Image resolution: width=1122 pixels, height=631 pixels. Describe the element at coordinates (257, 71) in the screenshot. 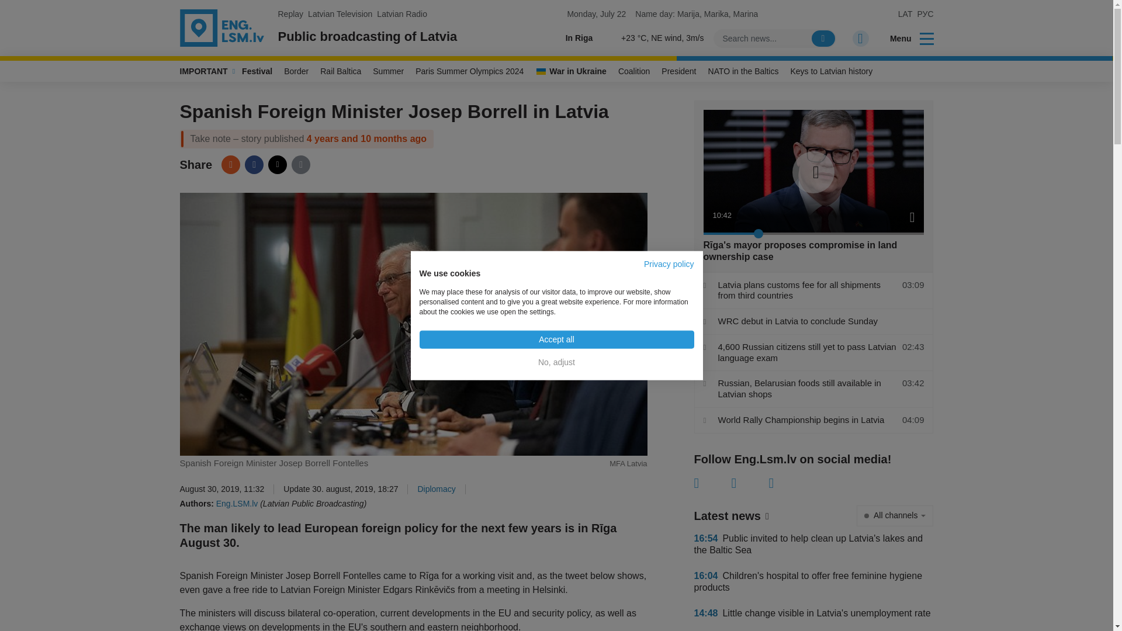

I see `Festival` at that location.